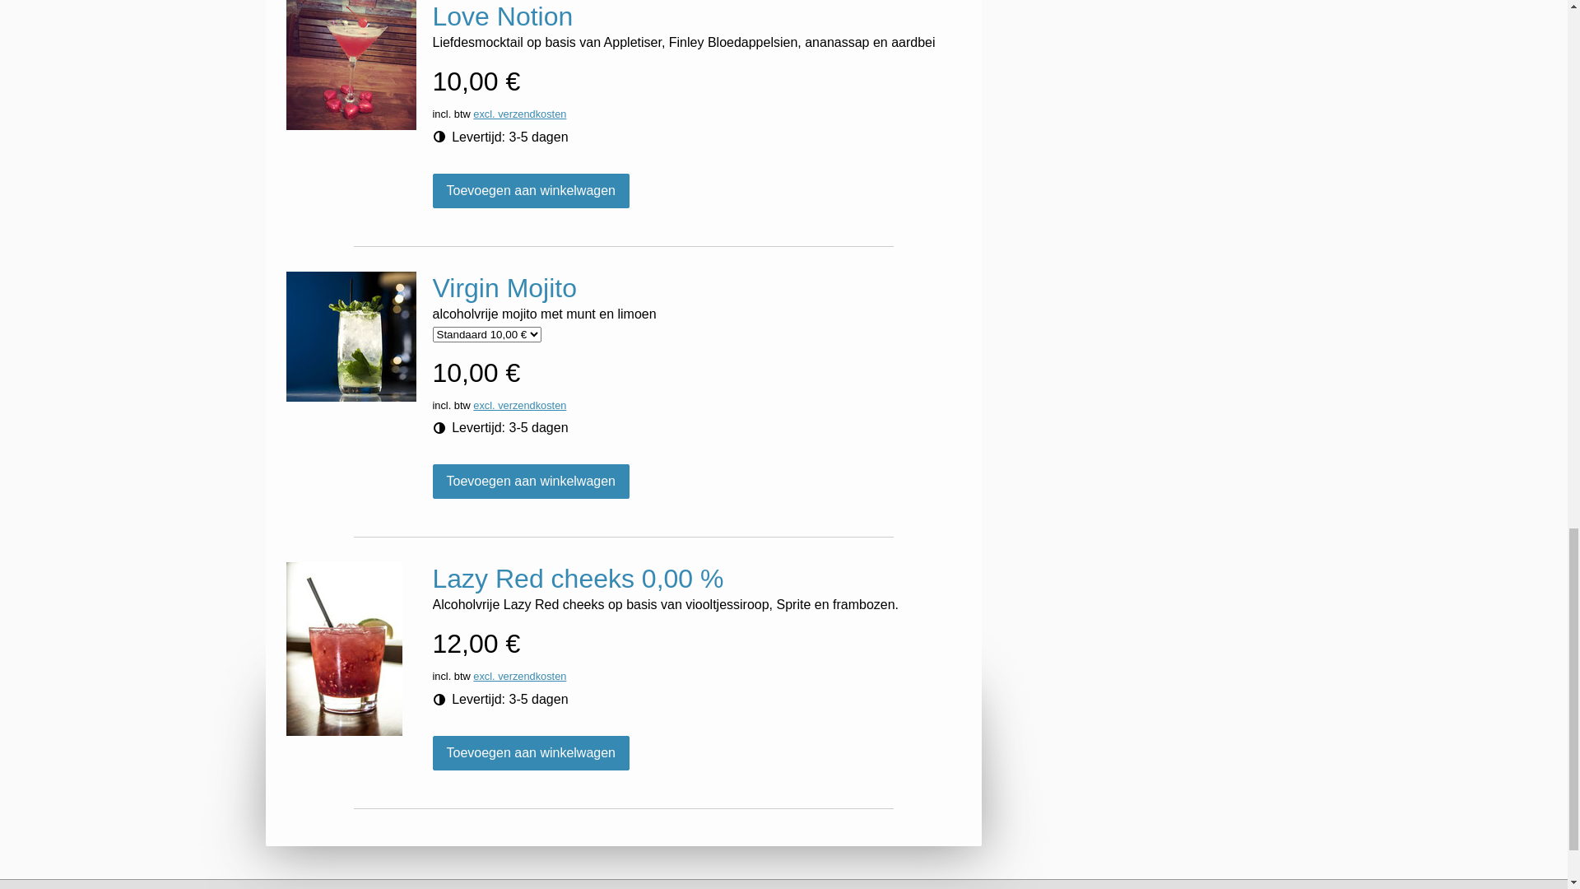 This screenshot has height=889, width=1580. Describe the element at coordinates (1046, 21) in the screenshot. I see `Cocktailpakketten` at that location.